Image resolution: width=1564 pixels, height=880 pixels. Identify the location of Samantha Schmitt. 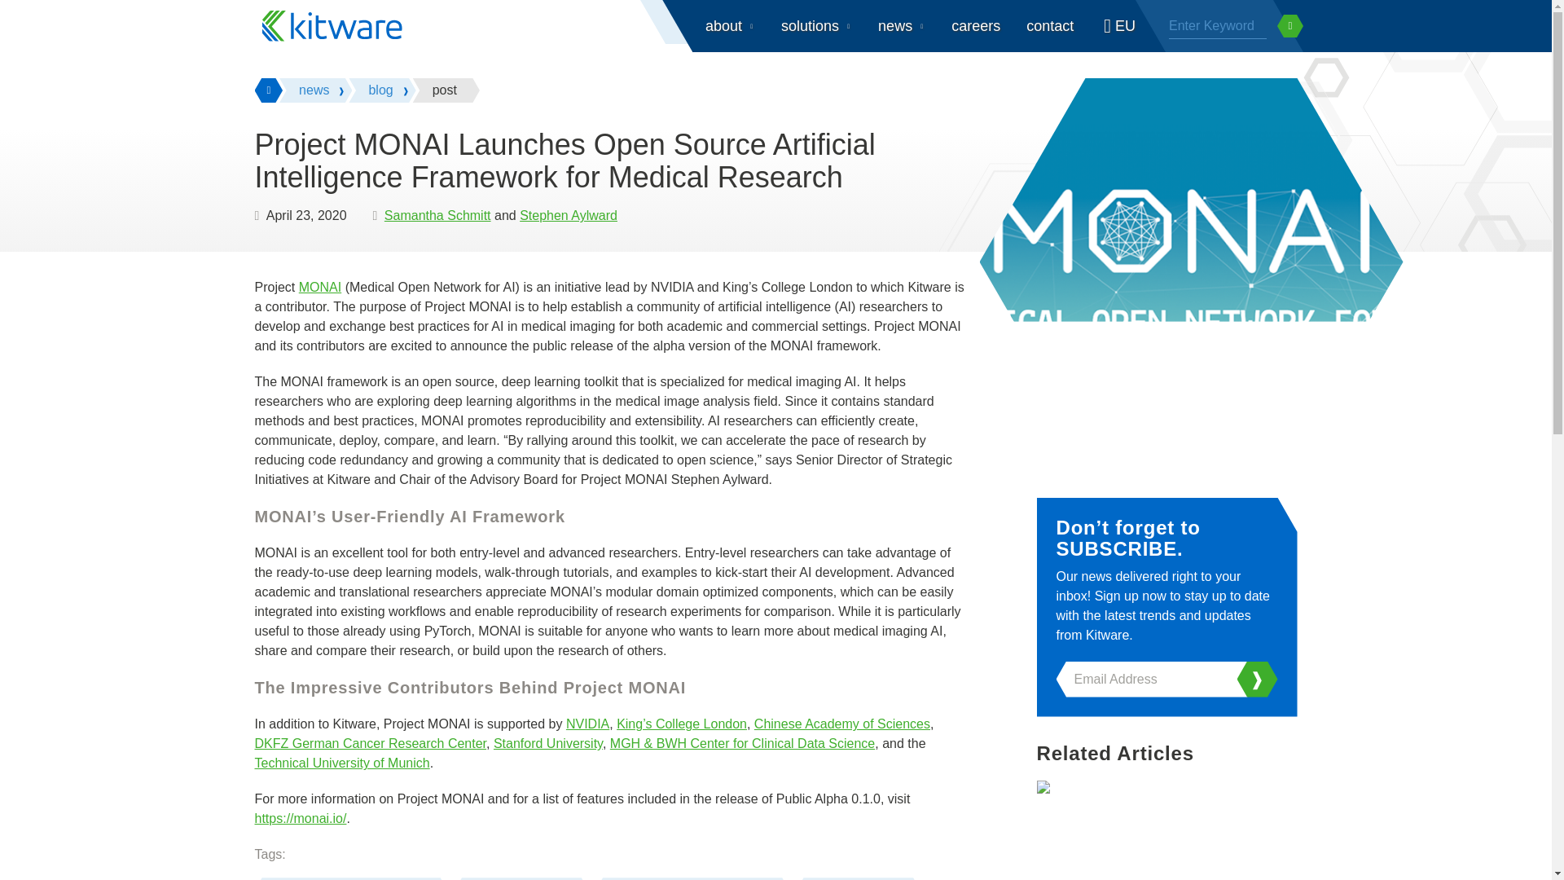
(437, 215).